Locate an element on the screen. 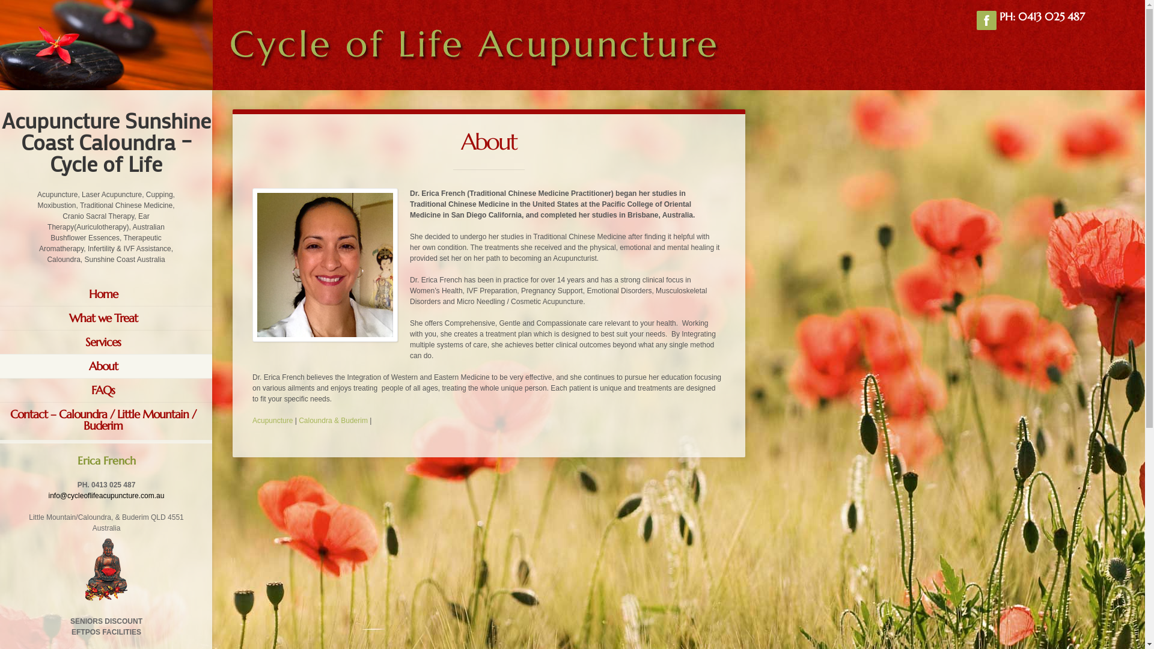 The image size is (1154, 649). Acupuncture is located at coordinates (273, 421).